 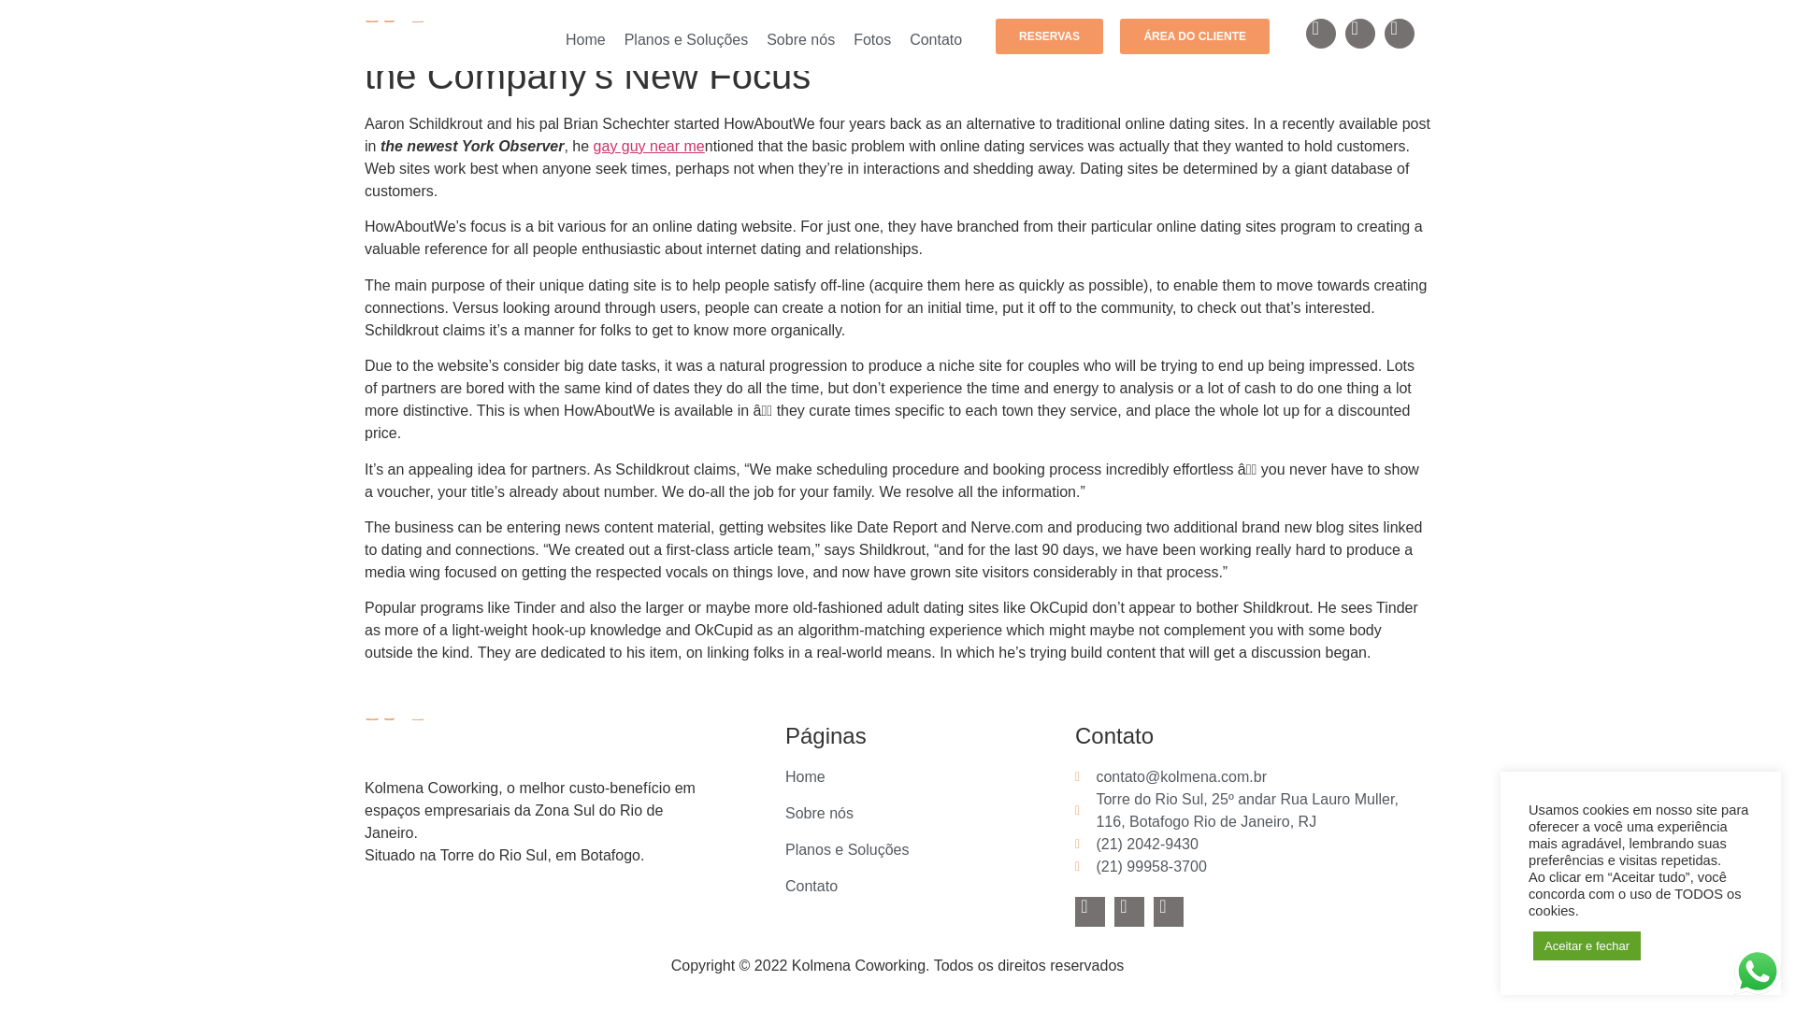 What do you see at coordinates (649, 146) in the screenshot?
I see `gay guy near me` at bounding box center [649, 146].